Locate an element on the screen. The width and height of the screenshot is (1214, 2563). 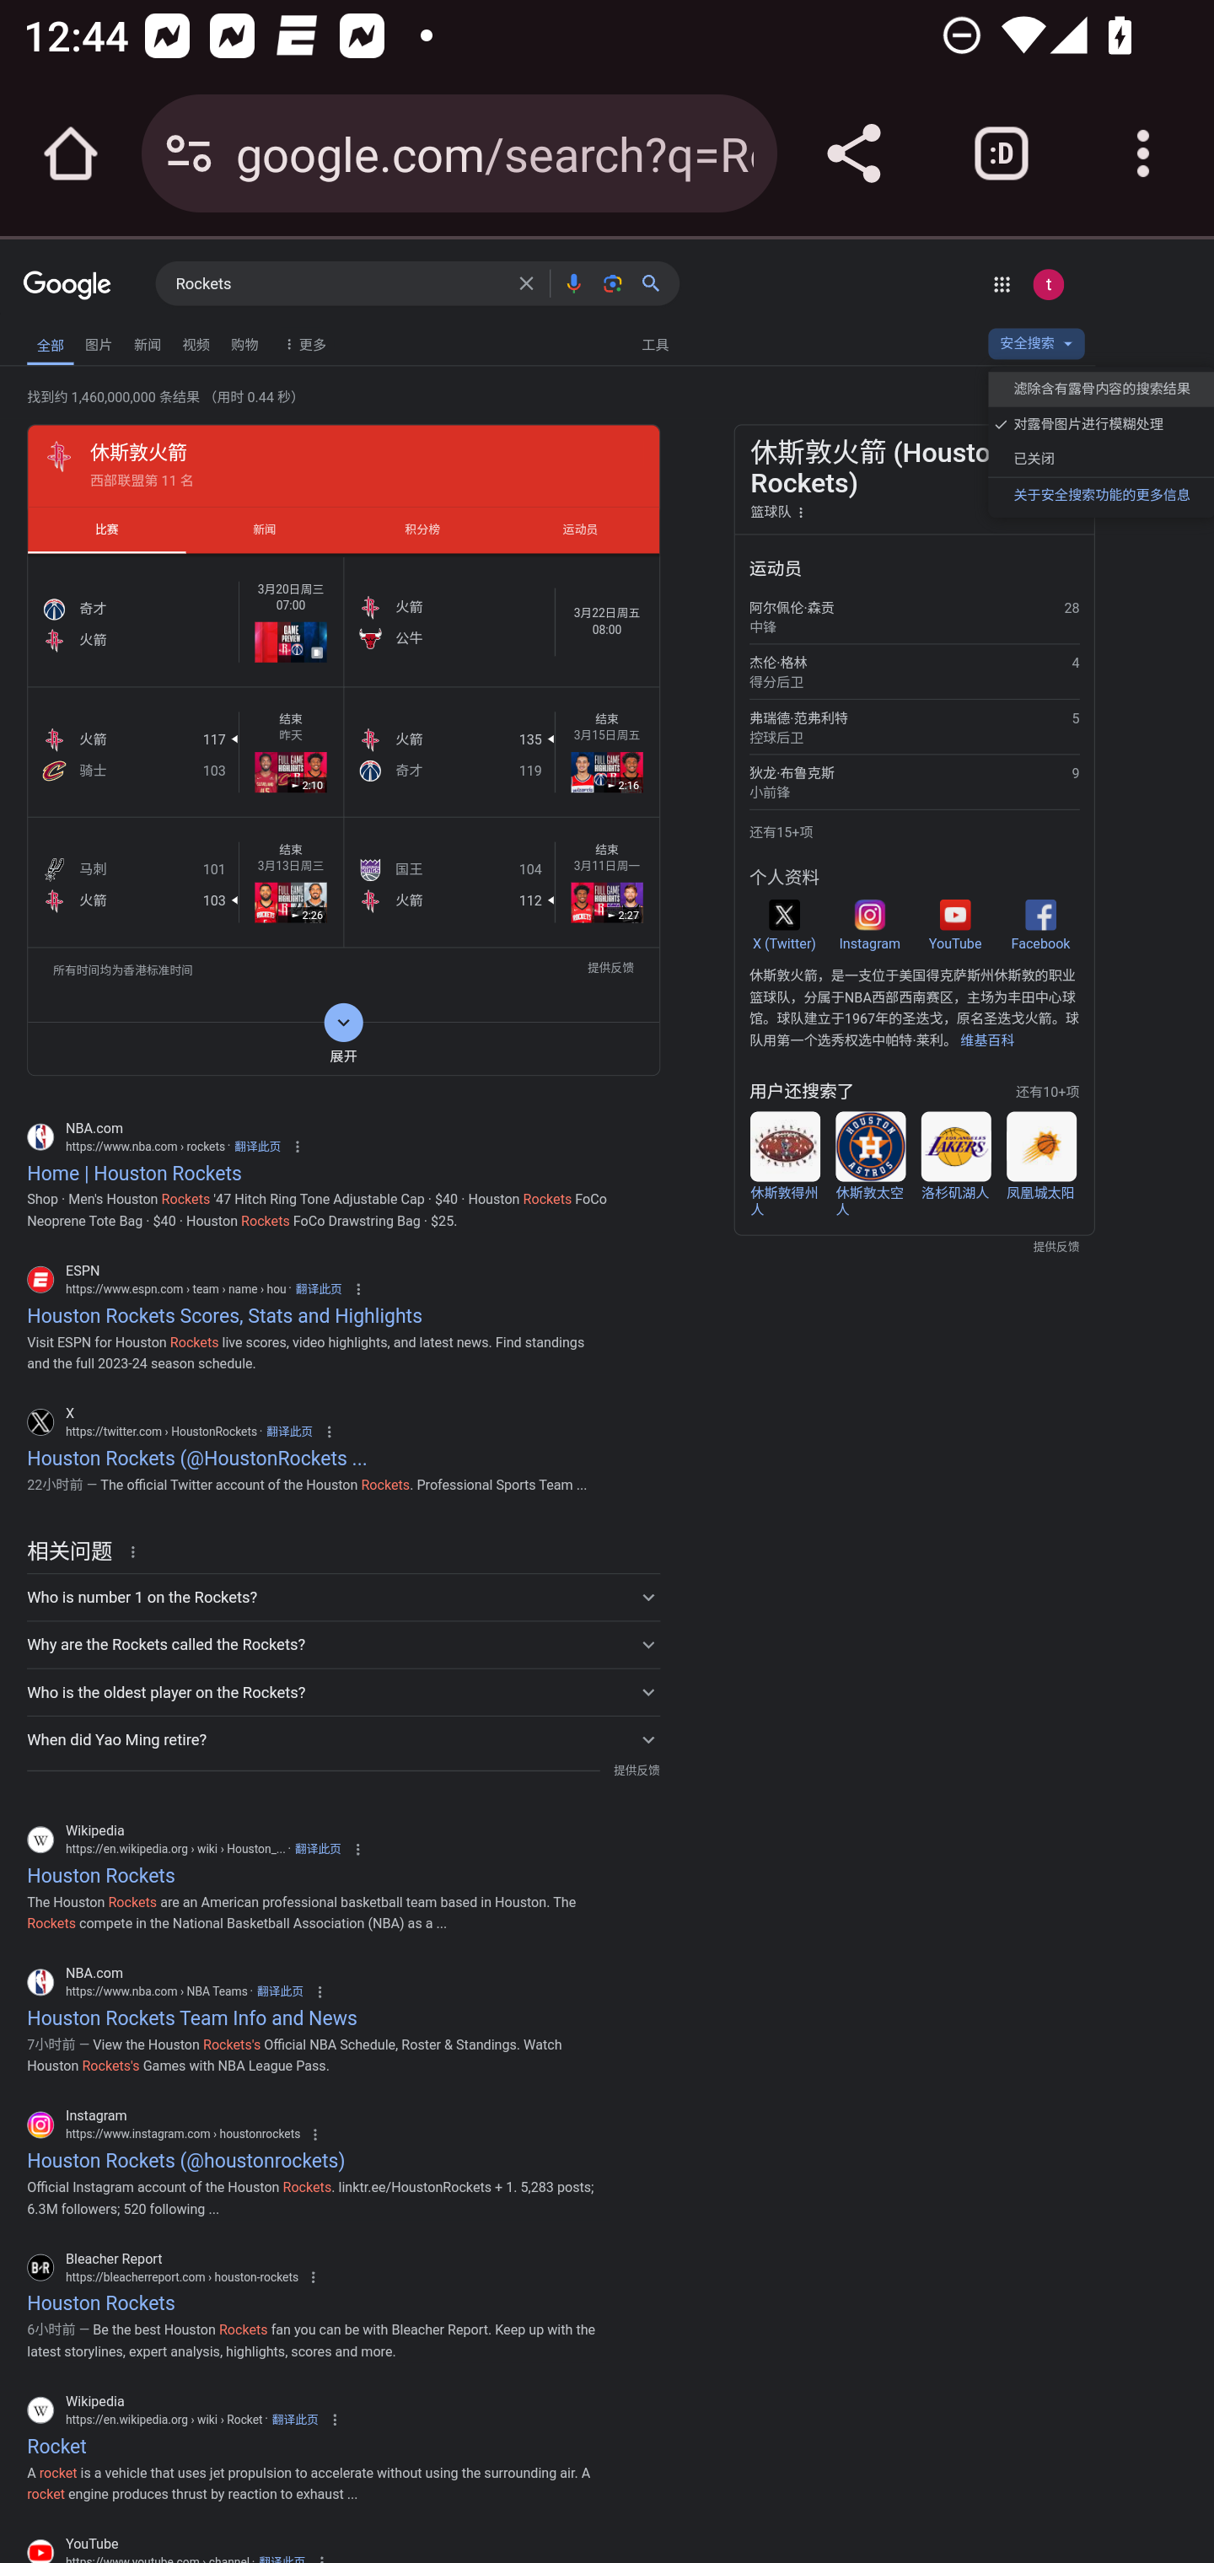
Who is the oldest player on the Rockets? is located at coordinates (343, 1693).